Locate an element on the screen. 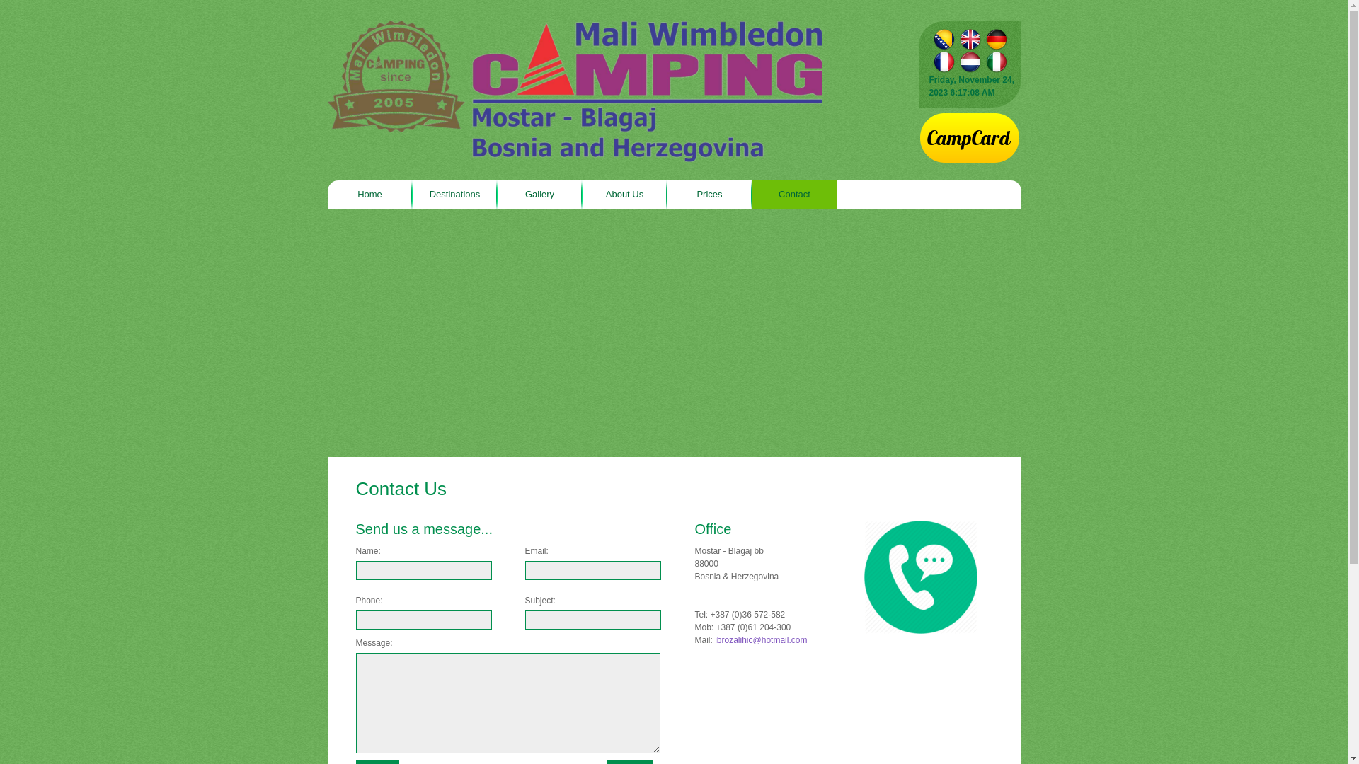 The width and height of the screenshot is (1359, 764). Prices is located at coordinates (709, 195).